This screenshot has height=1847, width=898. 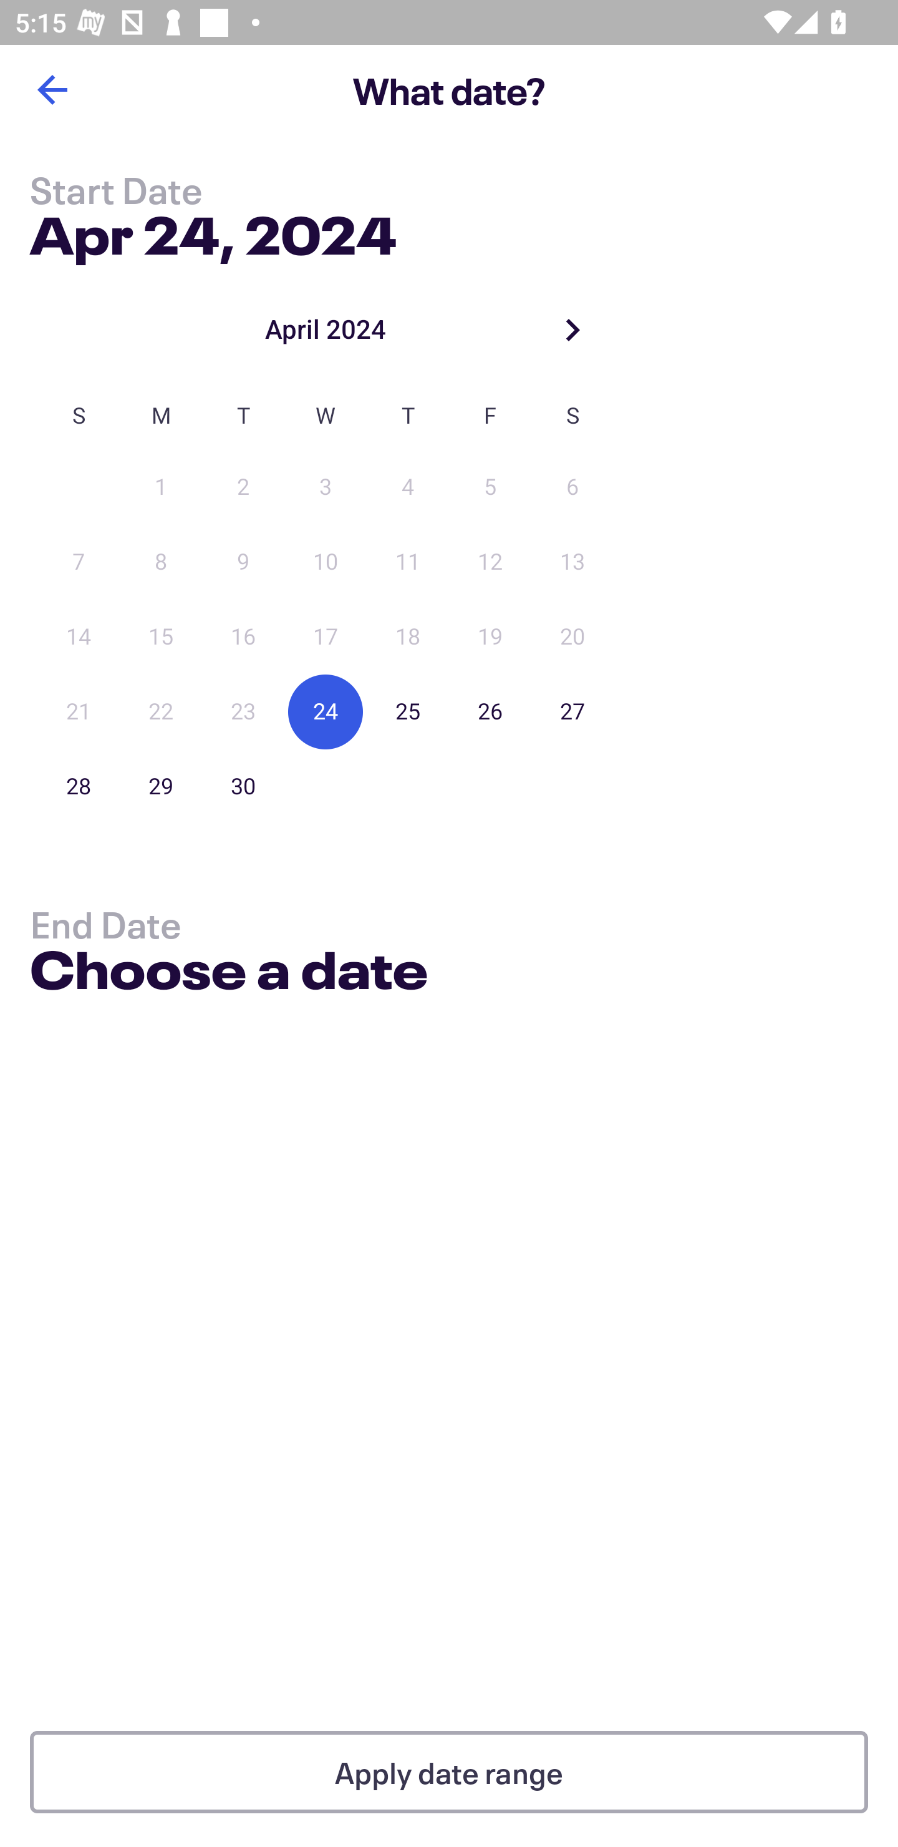 What do you see at coordinates (161, 637) in the screenshot?
I see `15 15 April 2024` at bounding box center [161, 637].